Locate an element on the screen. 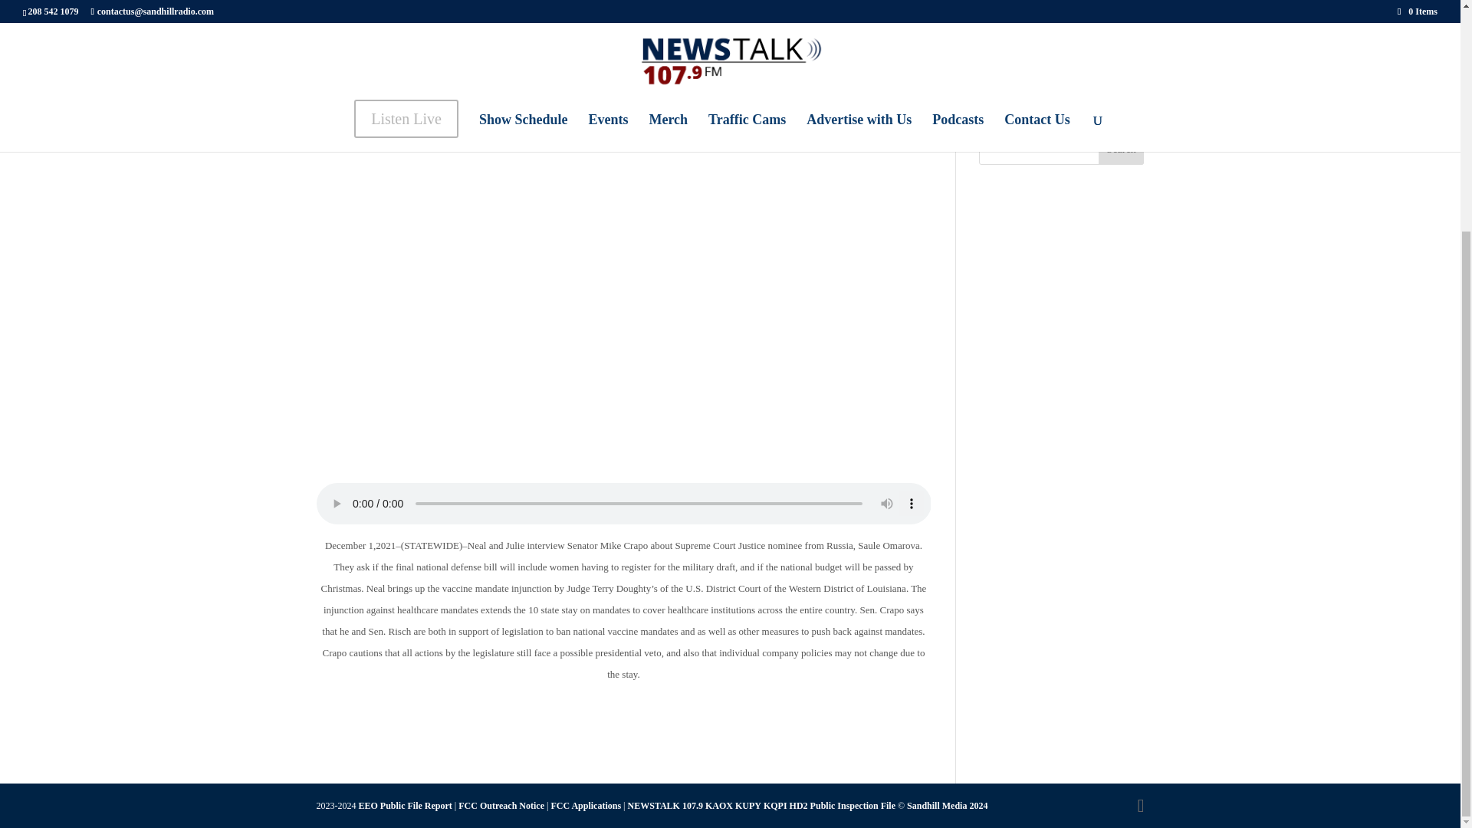  KQPI HD2 Public Inspection File is located at coordinates (830, 806).